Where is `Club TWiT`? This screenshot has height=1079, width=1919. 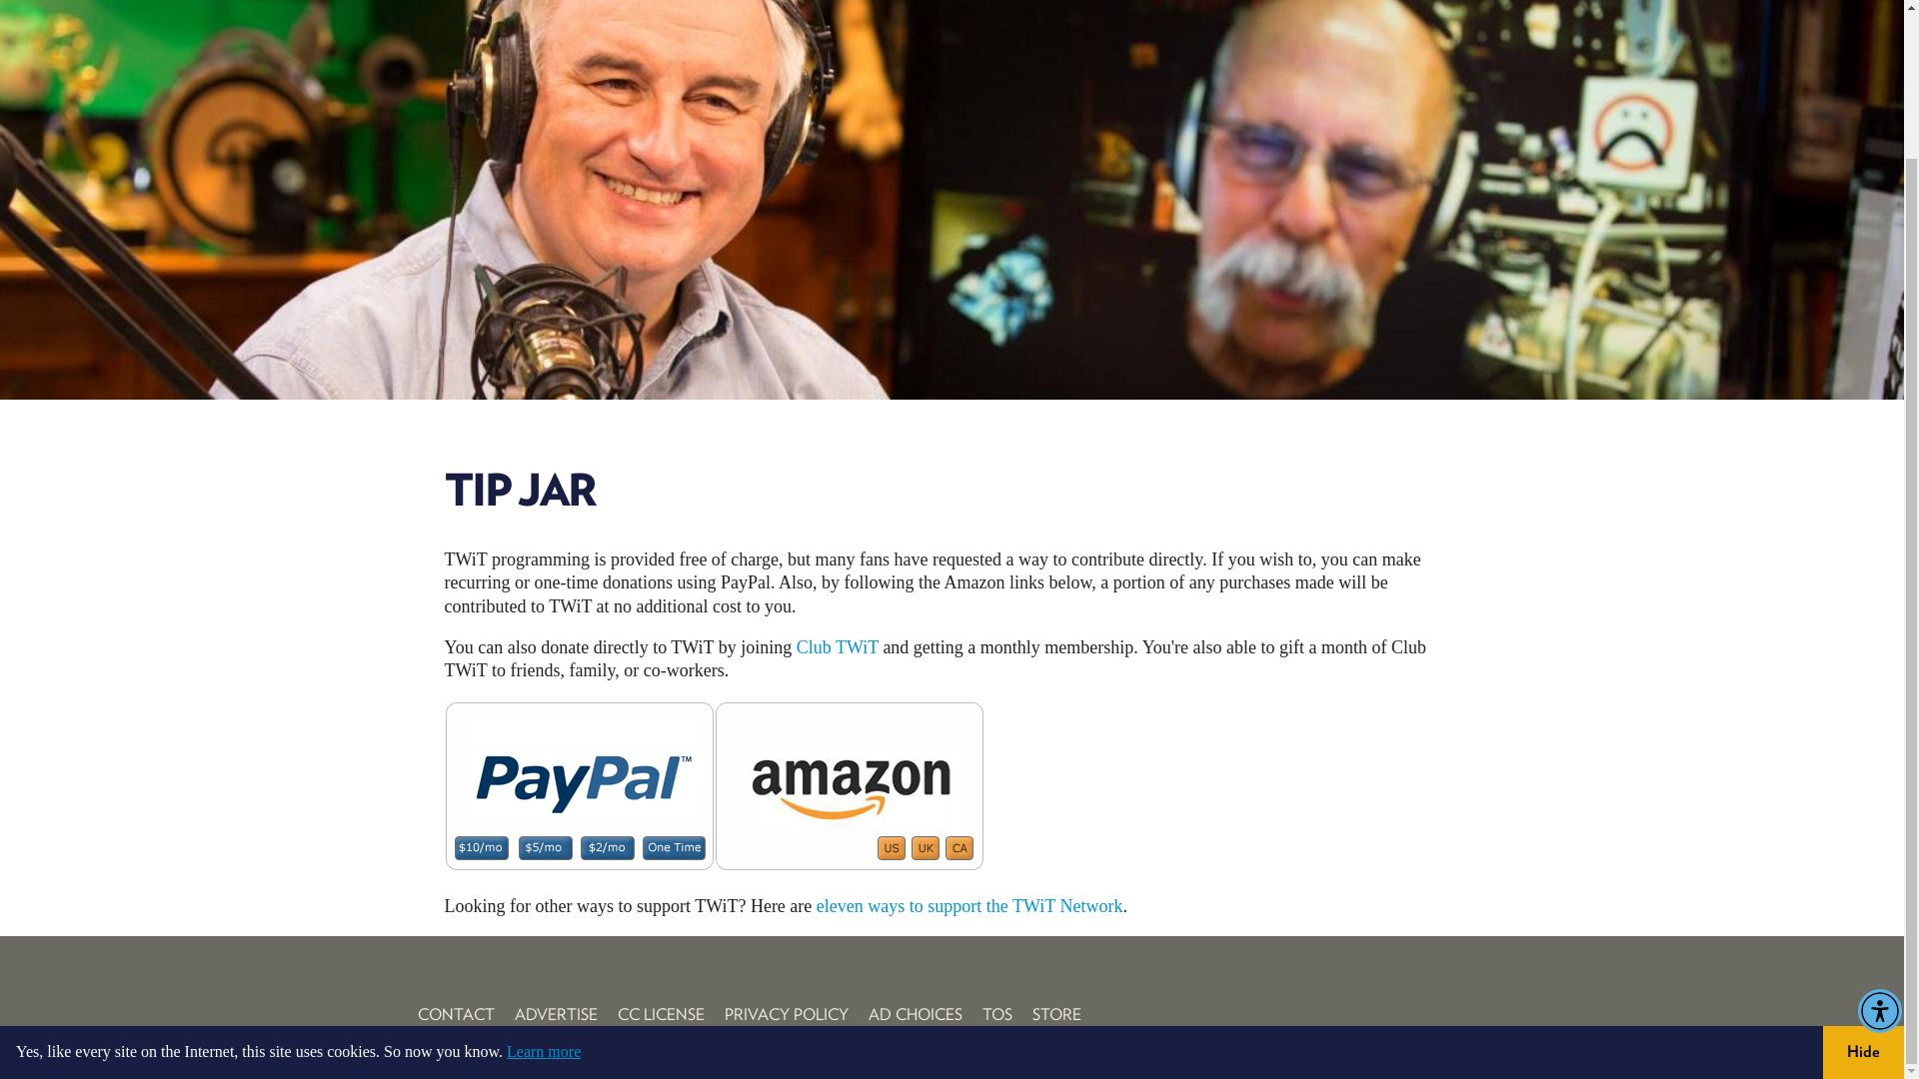
Club TWiT is located at coordinates (838, 647).